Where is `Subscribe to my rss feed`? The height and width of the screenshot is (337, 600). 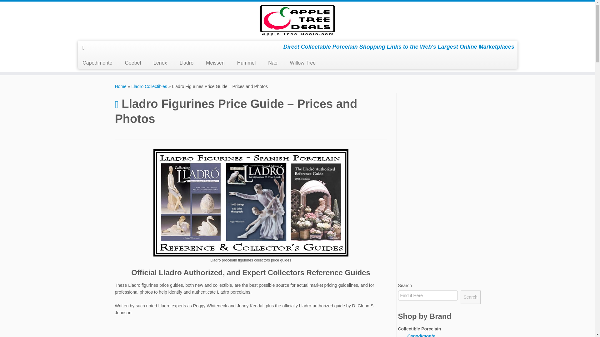 Subscribe to my rss feed is located at coordinates (86, 47).